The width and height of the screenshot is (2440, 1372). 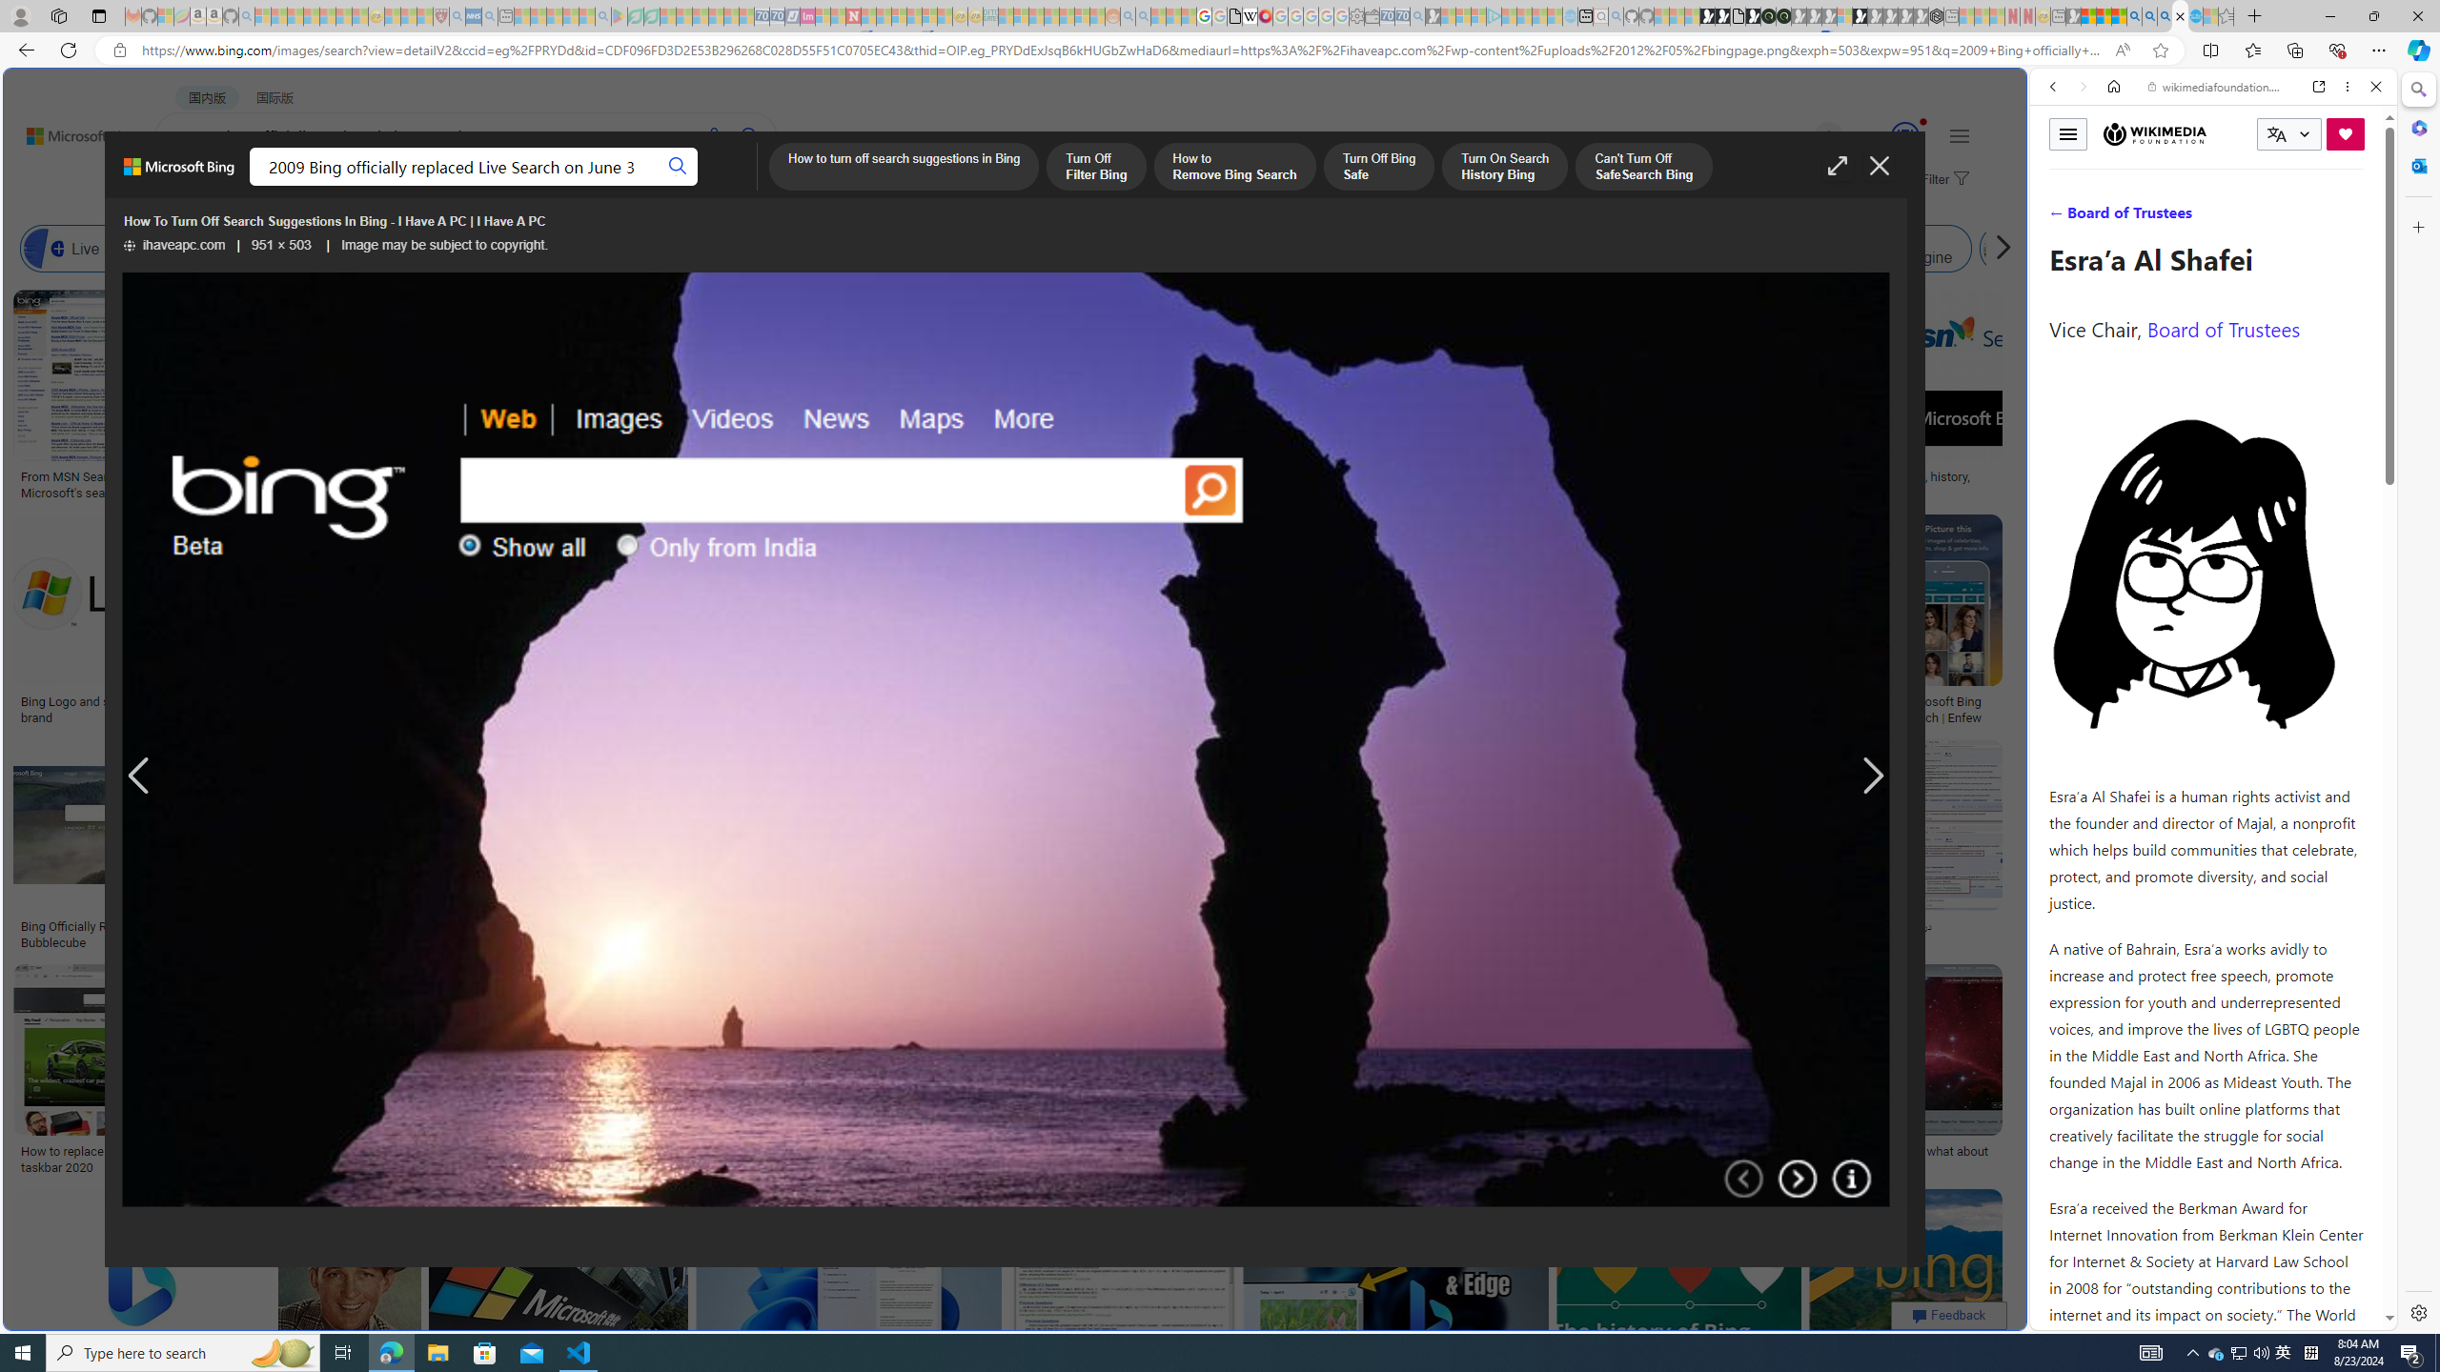 I want to click on wikimediafoundation.org, so click(x=2217, y=87).